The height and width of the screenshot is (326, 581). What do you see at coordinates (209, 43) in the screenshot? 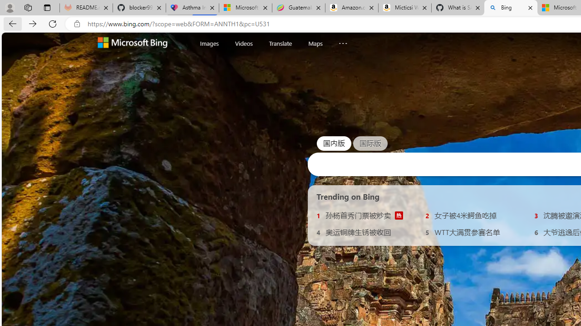
I see `Images` at bounding box center [209, 43].